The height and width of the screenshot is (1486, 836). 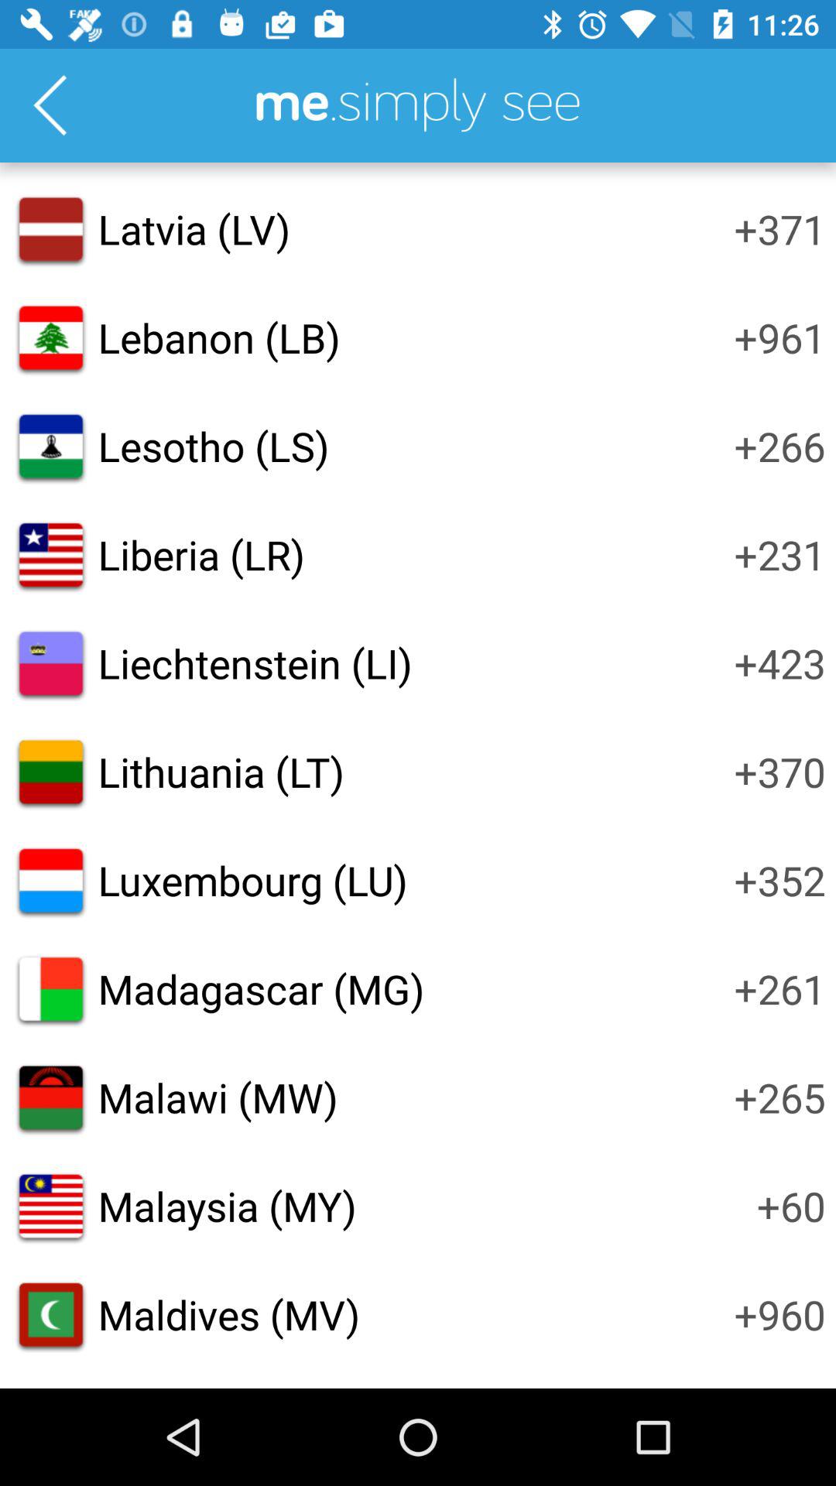 I want to click on turn on icon next to the malawi (mw), so click(x=779, y=1097).